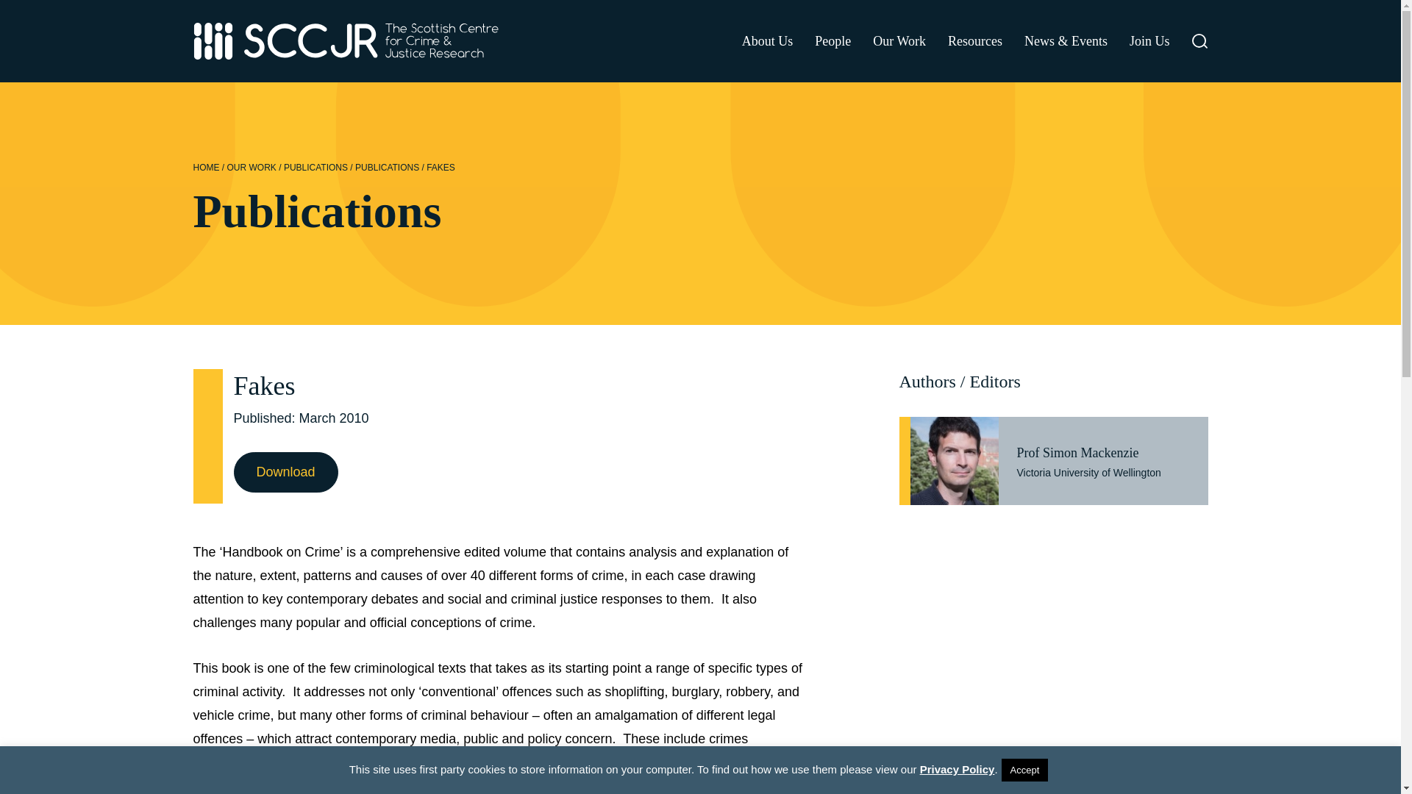 This screenshot has width=1412, height=794. I want to click on Go to Our Work., so click(252, 168).